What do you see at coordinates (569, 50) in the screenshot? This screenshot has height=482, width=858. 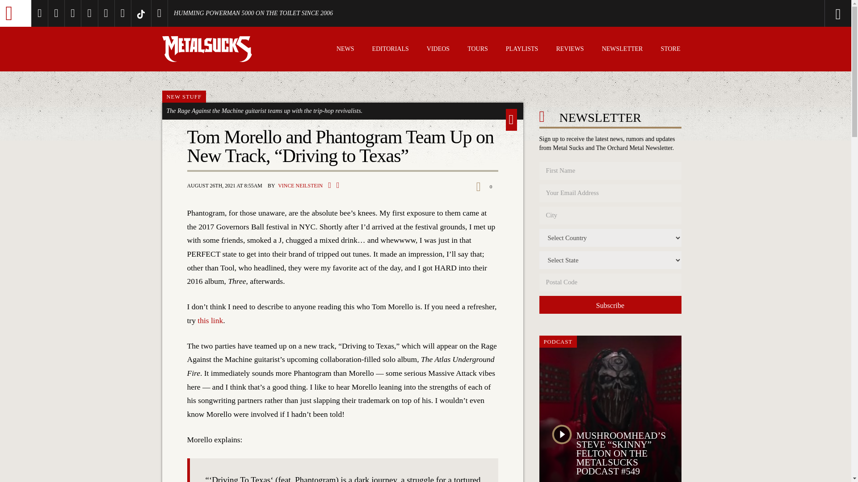 I see `REVIEWS` at bounding box center [569, 50].